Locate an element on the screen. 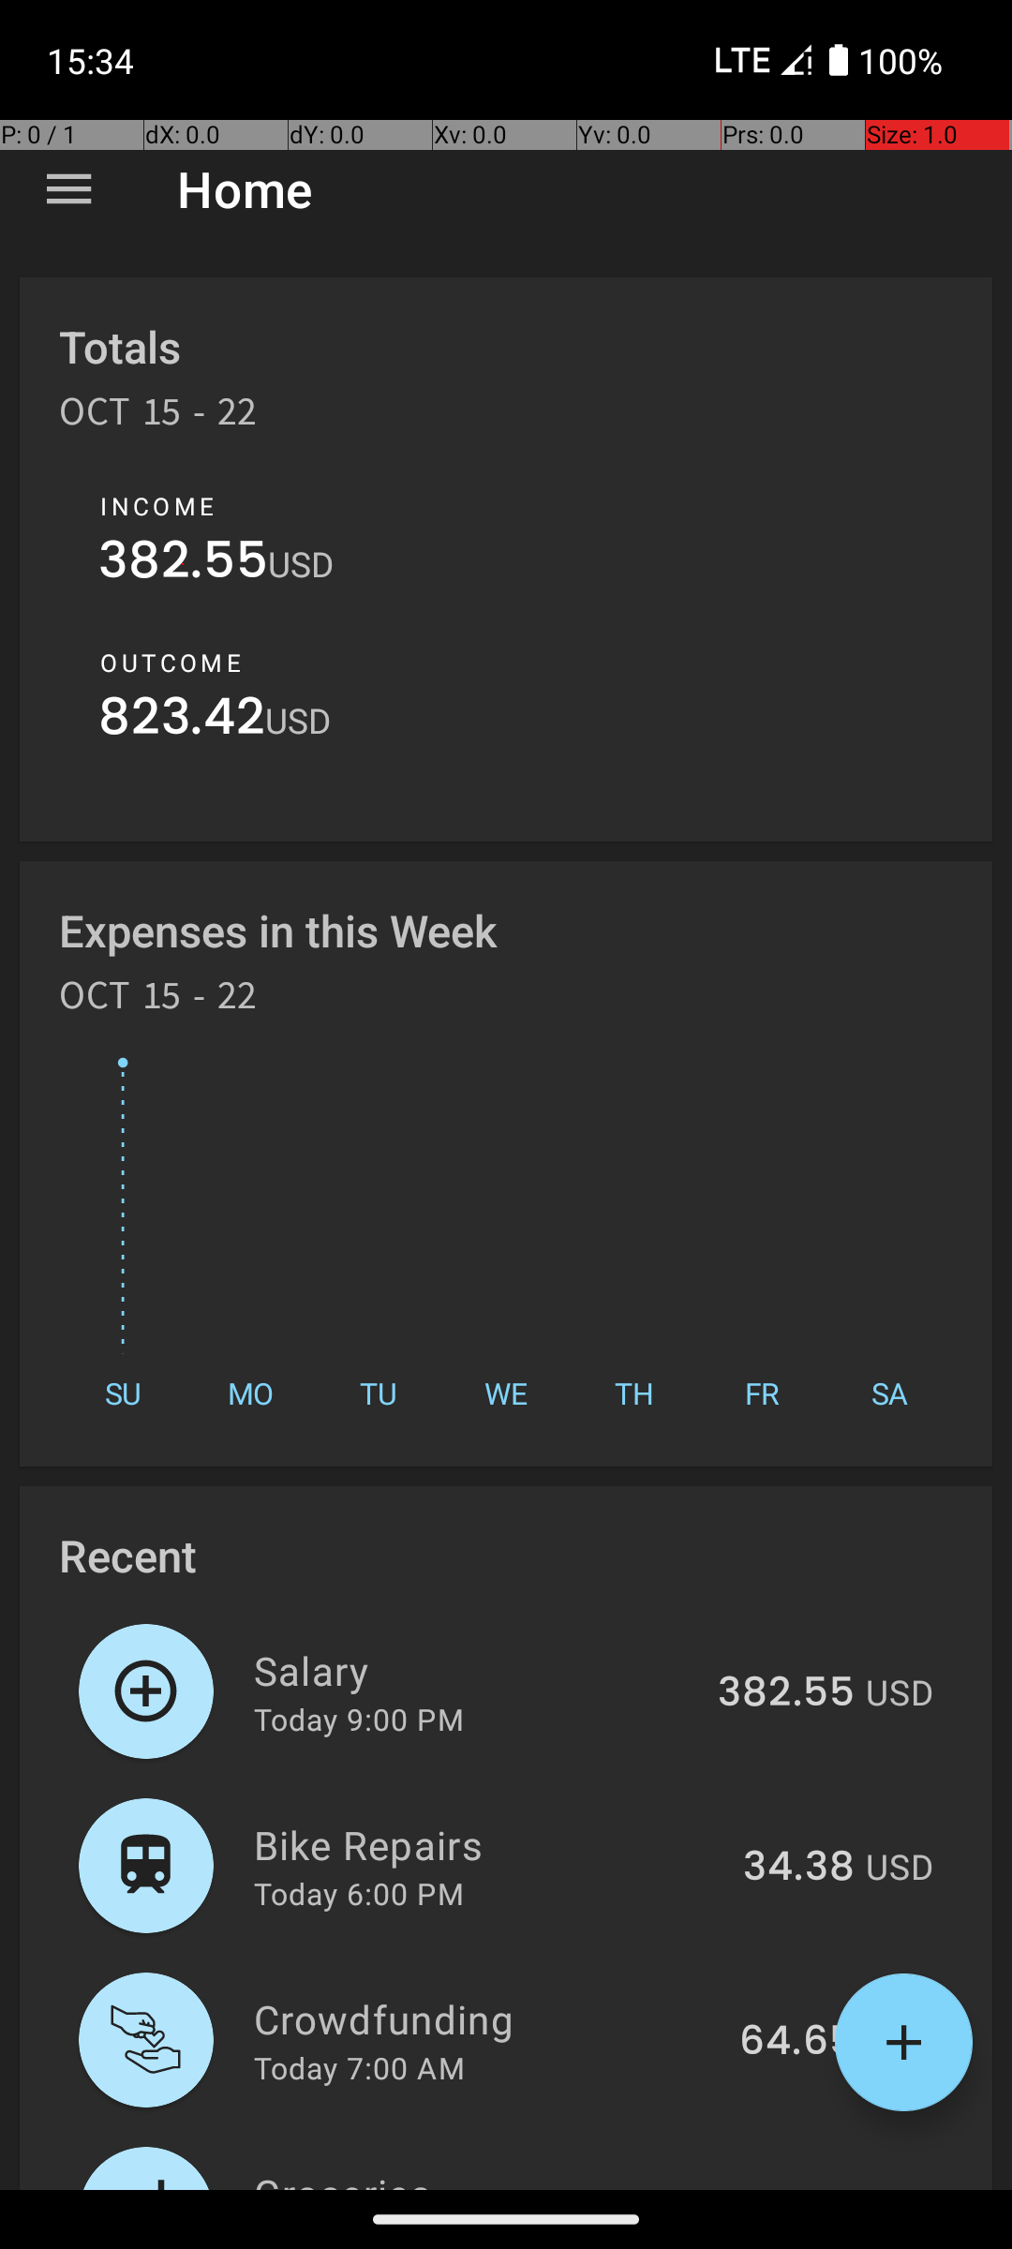 Image resolution: width=1012 pixels, height=2249 pixels. Groceries is located at coordinates (474, 2178).